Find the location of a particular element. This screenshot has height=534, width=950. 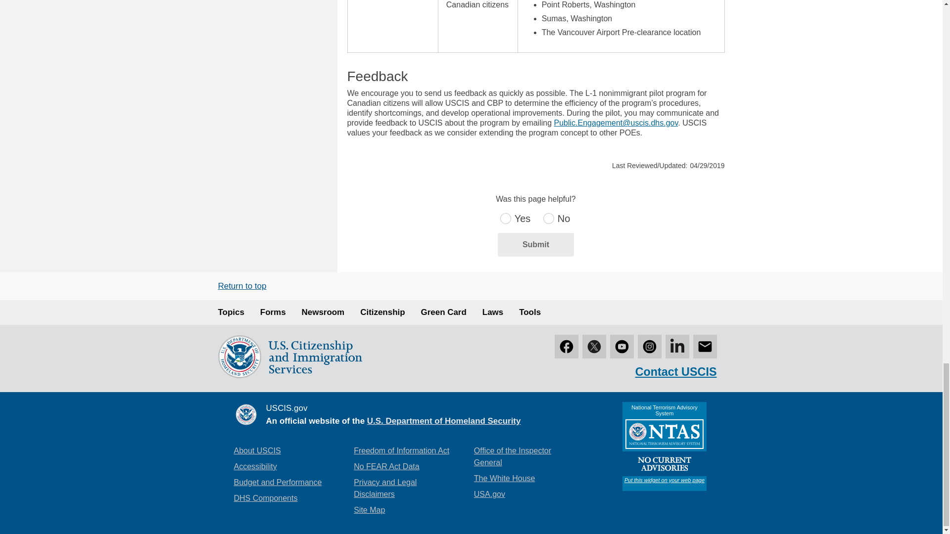

Topics is located at coordinates (231, 312).